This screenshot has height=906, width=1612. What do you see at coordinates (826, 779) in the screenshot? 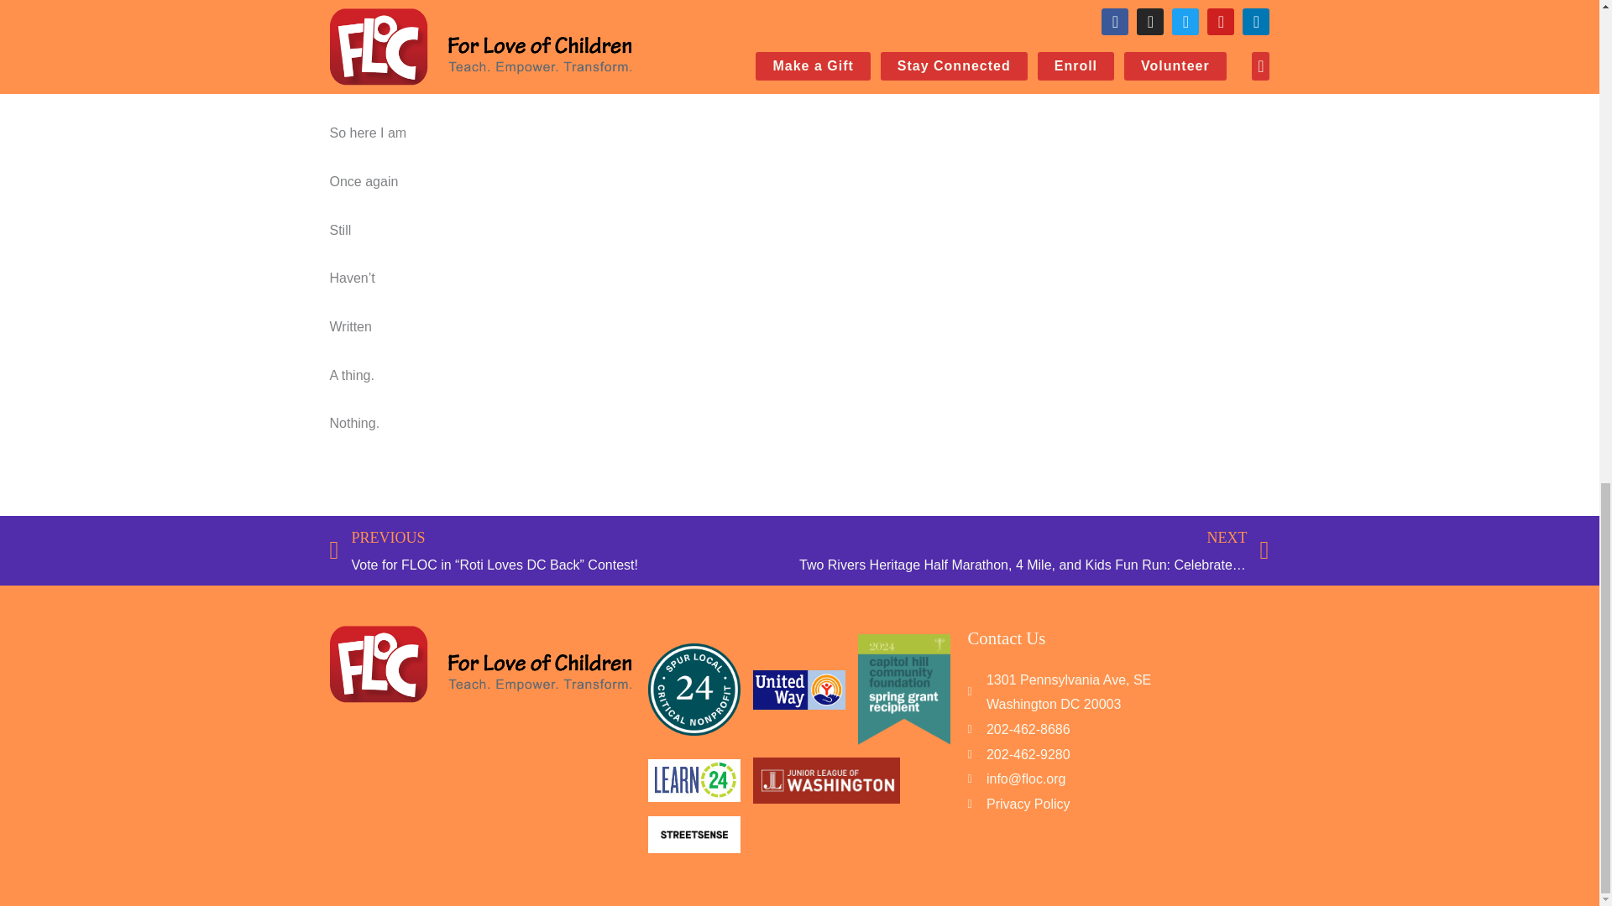
I see `JLW-Logo-1 1` at bounding box center [826, 779].